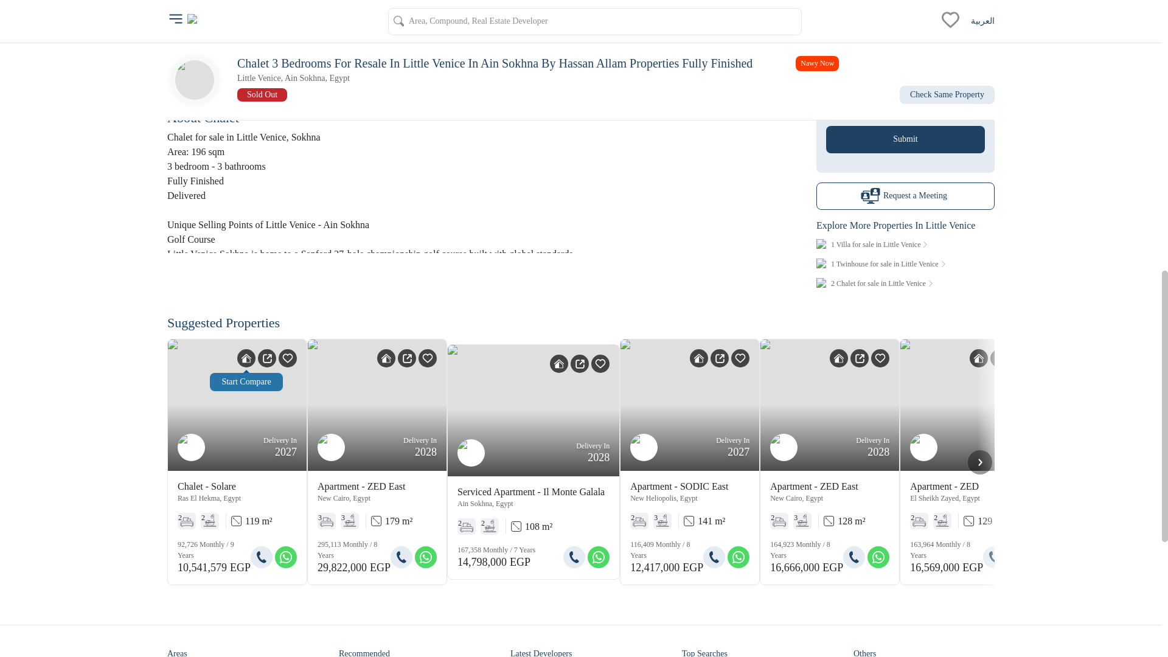 Image resolution: width=1168 pixels, height=657 pixels. I want to click on 2 Chalet for sale in Little Venice, so click(905, 283).